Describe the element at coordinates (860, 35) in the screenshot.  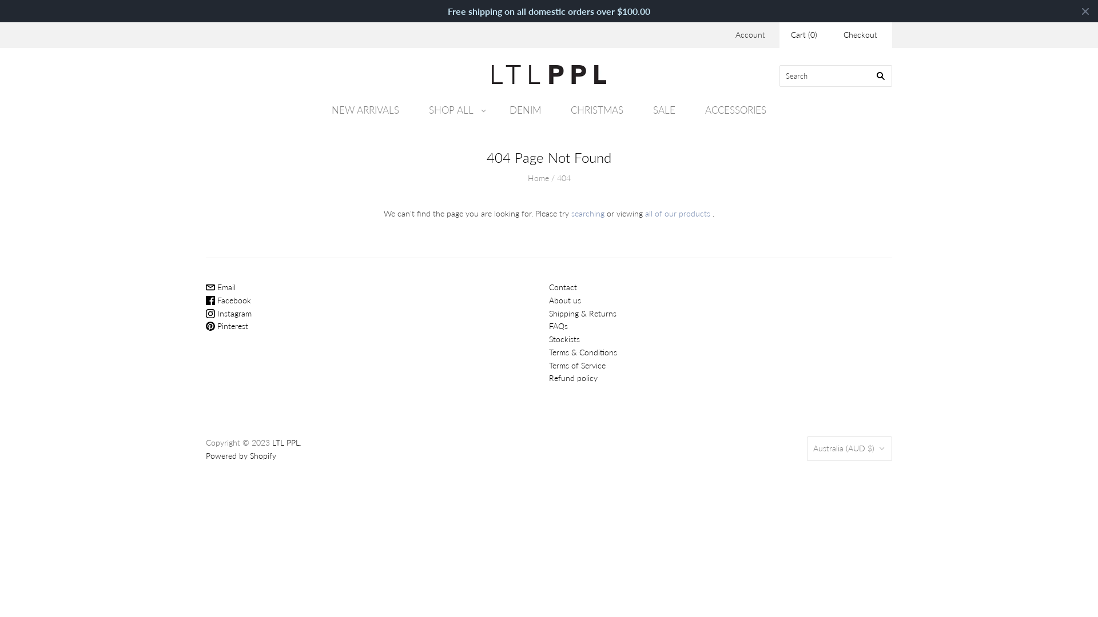
I see `Checkout` at that location.